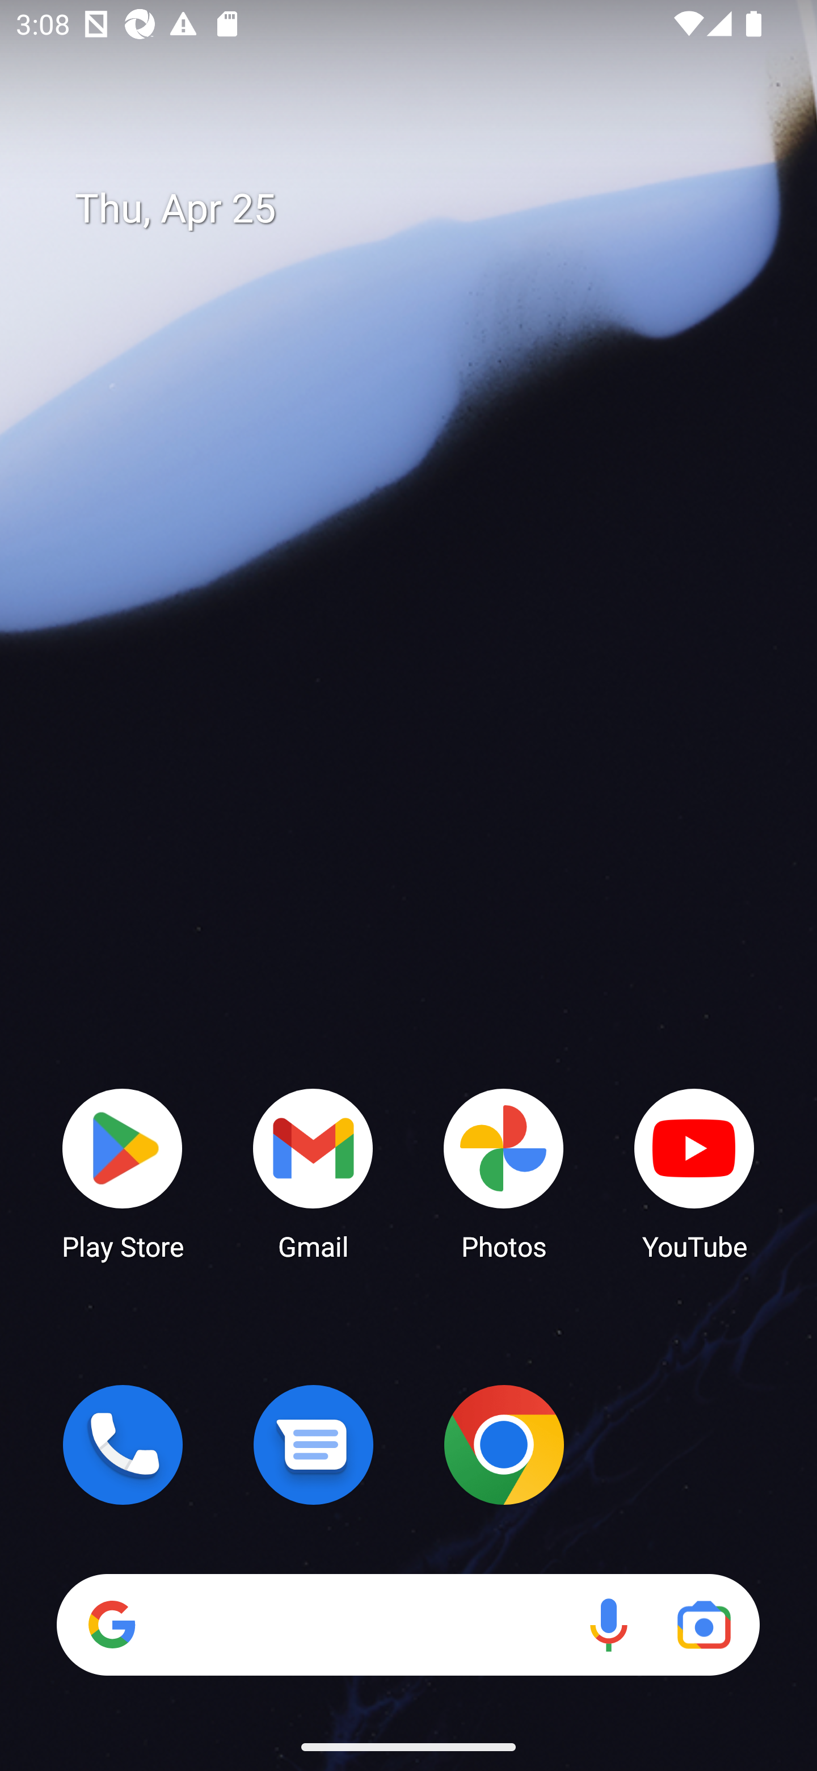  What do you see at coordinates (424, 209) in the screenshot?
I see `Thu, Apr 25` at bounding box center [424, 209].